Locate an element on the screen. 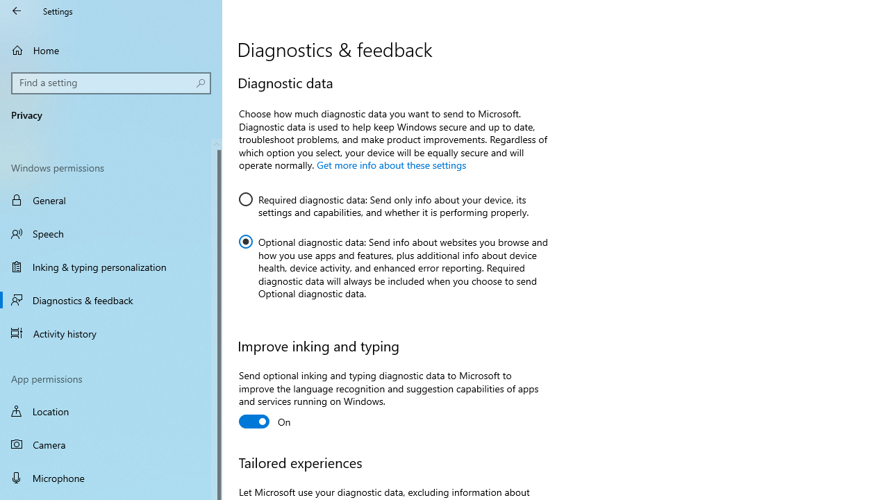 The image size is (889, 500). Inking & typing personalization is located at coordinates (111, 267).